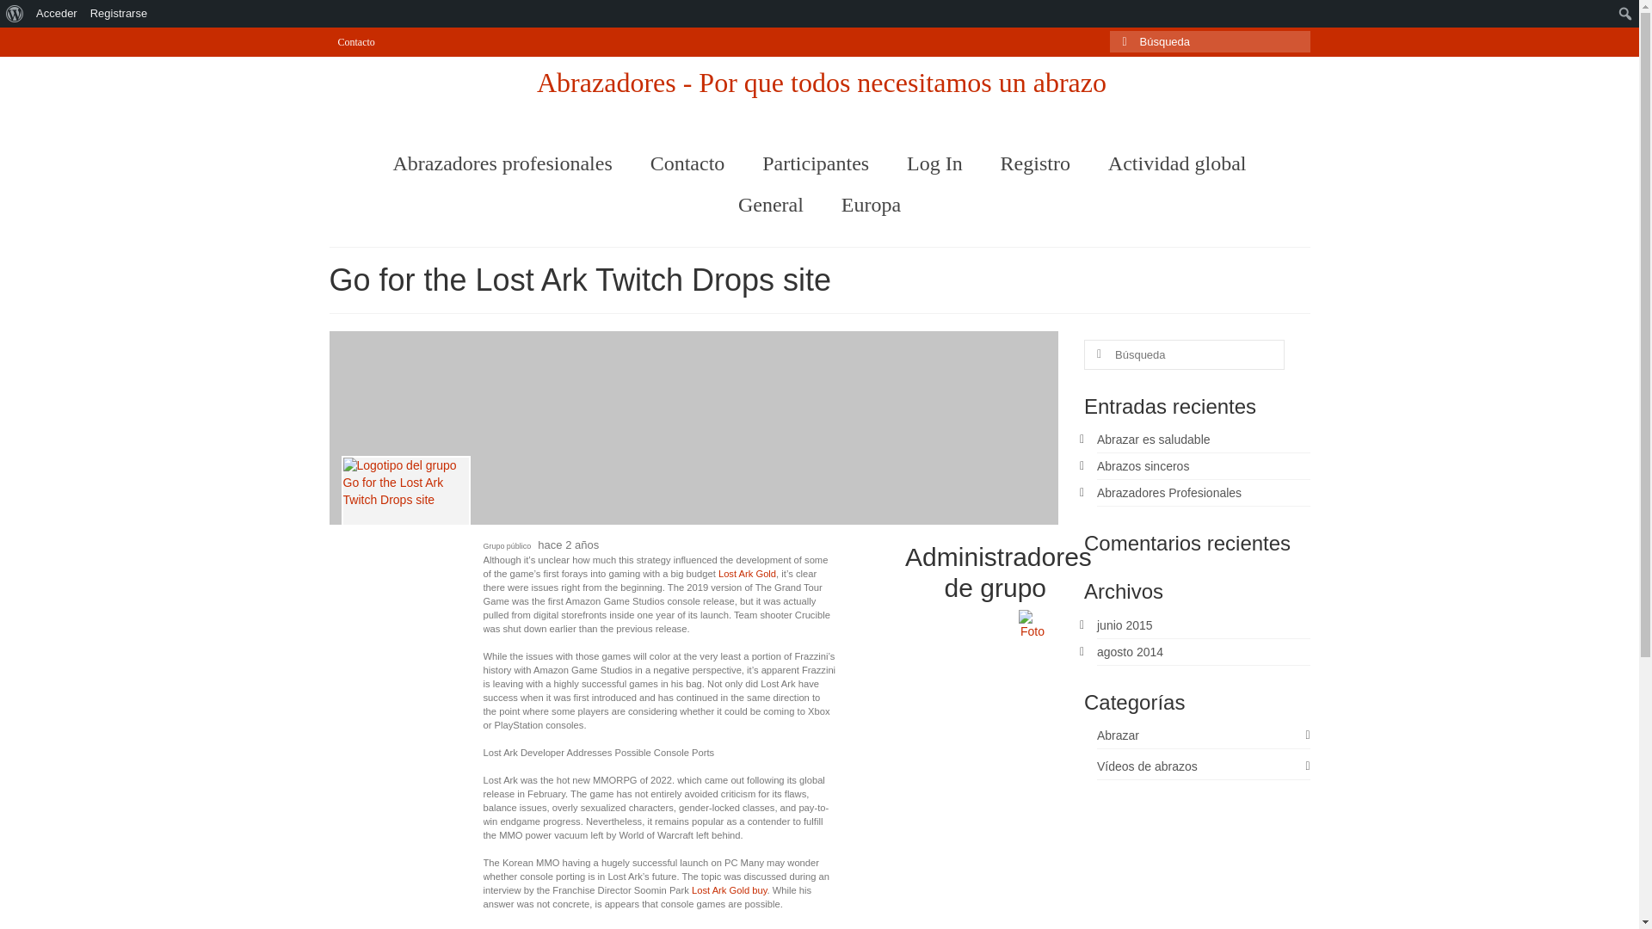 This screenshot has width=1652, height=929. Describe the element at coordinates (815, 163) in the screenshot. I see `Participantes` at that location.